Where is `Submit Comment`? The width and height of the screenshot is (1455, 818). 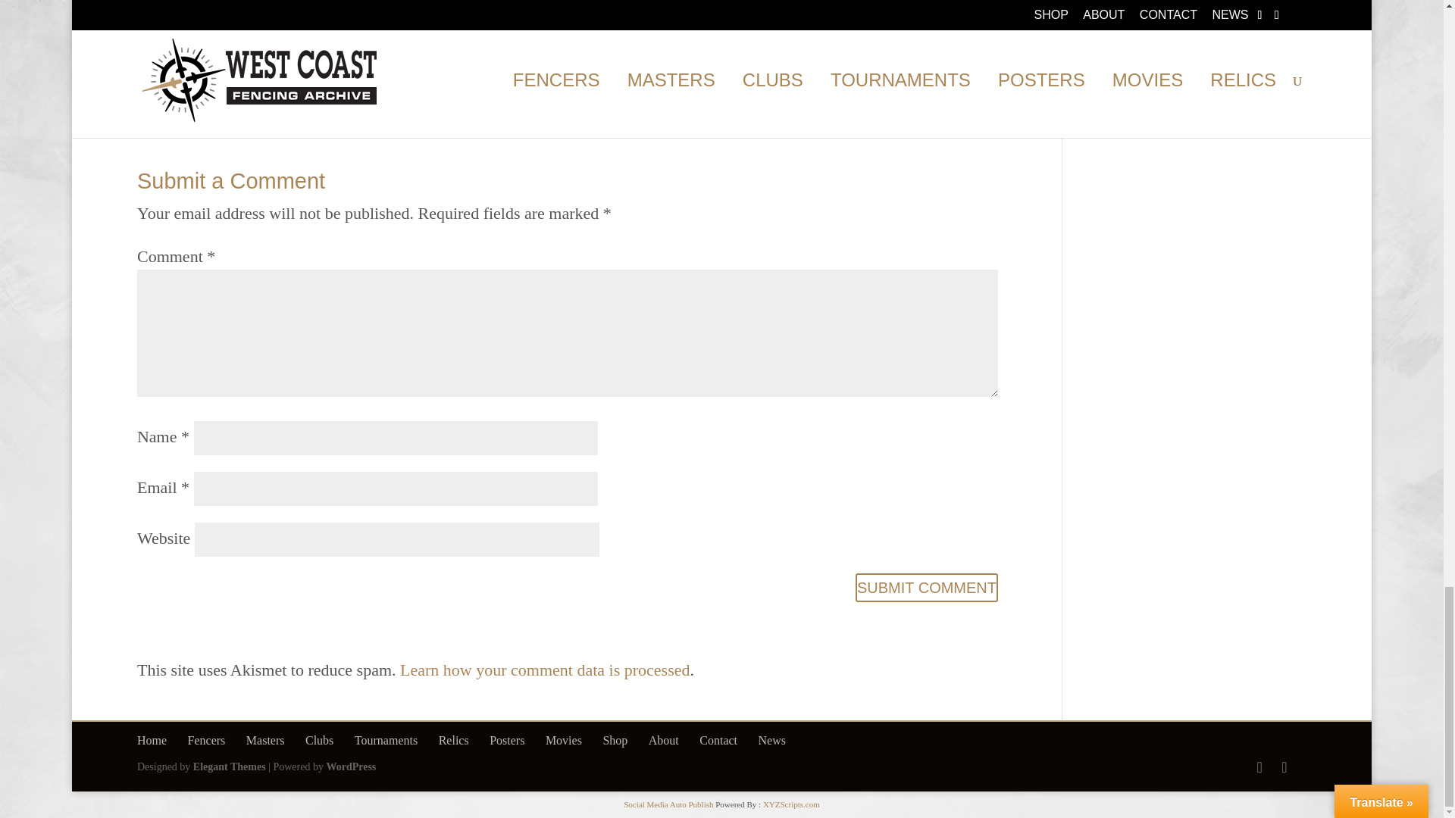 Submit Comment is located at coordinates (926, 588).